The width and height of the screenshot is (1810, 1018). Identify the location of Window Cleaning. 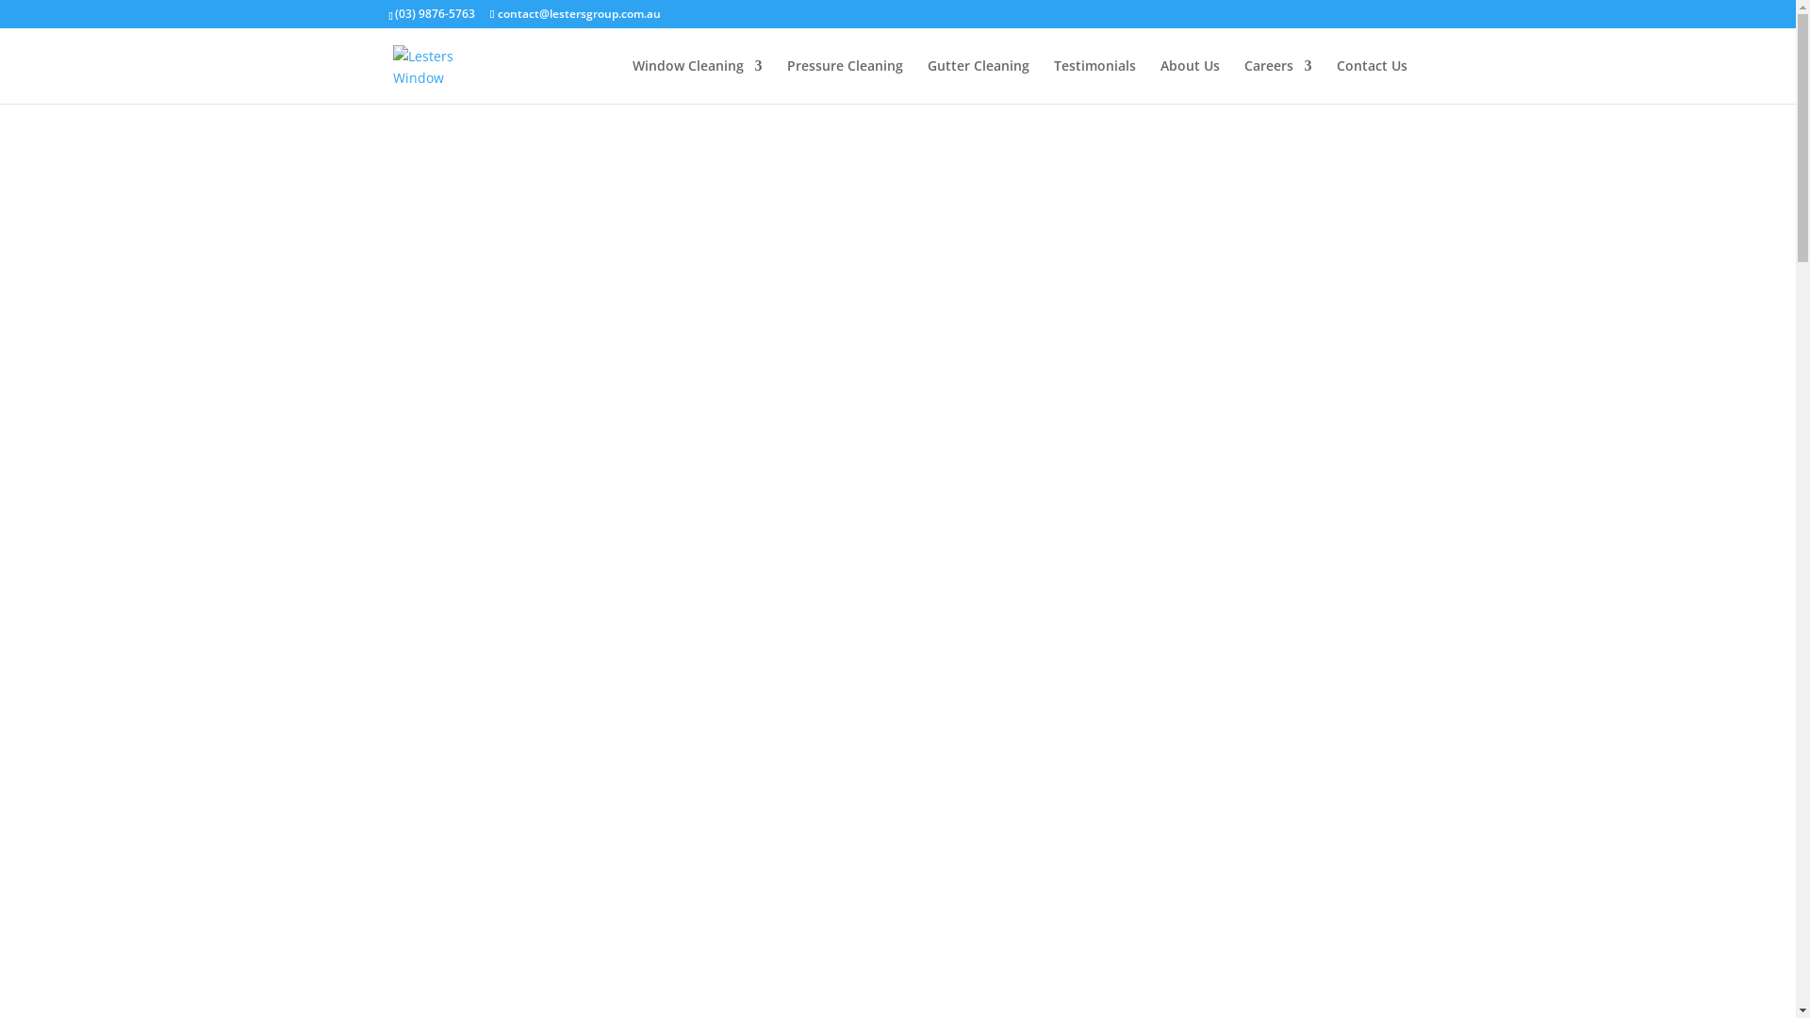
(697, 81).